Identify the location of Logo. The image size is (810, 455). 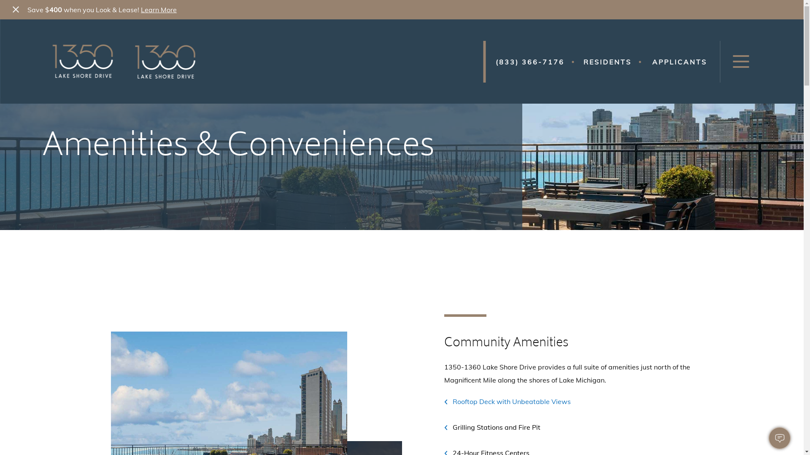
(127, 62).